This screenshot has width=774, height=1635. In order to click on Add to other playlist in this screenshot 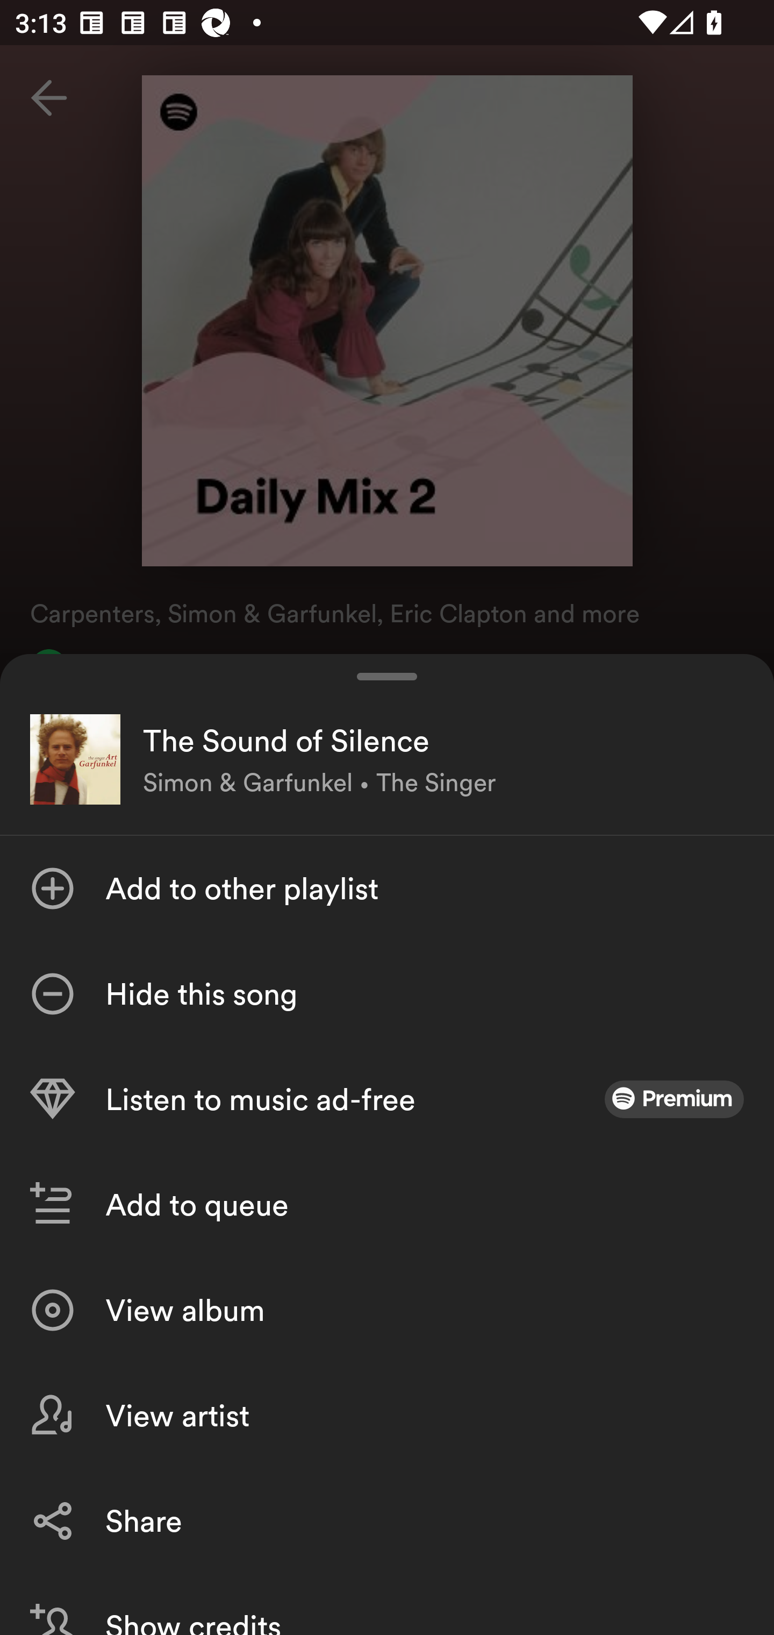, I will do `click(387, 888)`.